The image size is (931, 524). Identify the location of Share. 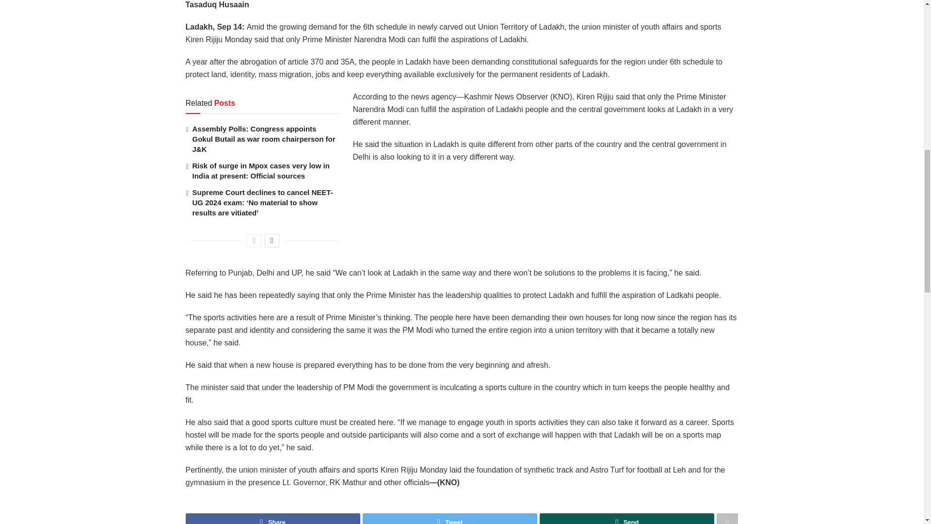
(273, 519).